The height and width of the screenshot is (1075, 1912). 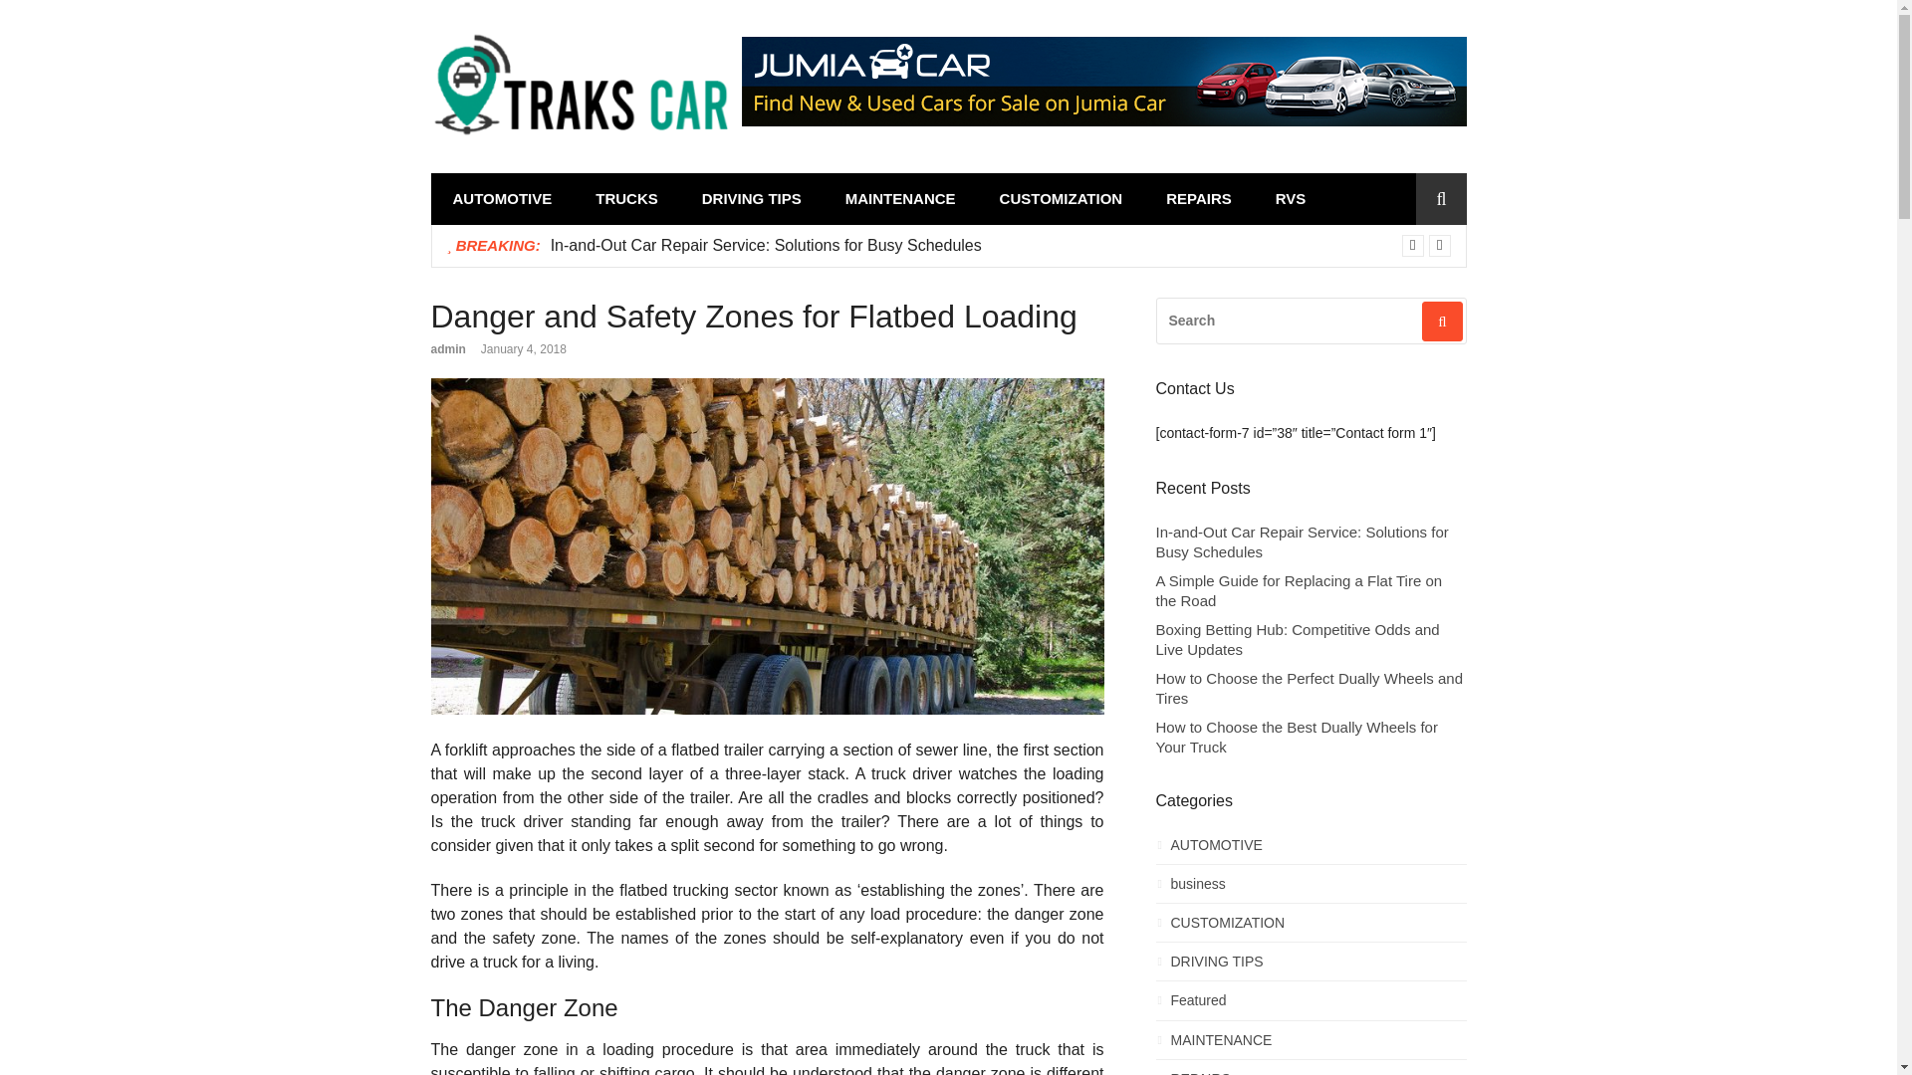 What do you see at coordinates (1311, 639) in the screenshot?
I see `Boxing Betting Hub: Competitive Odds and Live Updates` at bounding box center [1311, 639].